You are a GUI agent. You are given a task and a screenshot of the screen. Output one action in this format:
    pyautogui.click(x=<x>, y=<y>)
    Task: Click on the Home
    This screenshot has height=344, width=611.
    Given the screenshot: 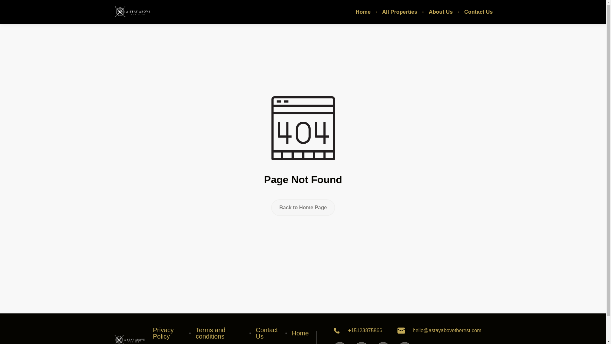 What is the action you would take?
    pyautogui.click(x=363, y=12)
    